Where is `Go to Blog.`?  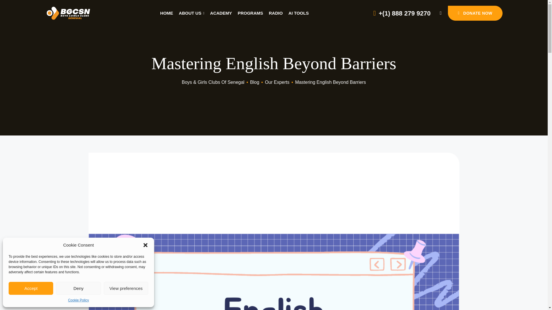 Go to Blog. is located at coordinates (255, 82).